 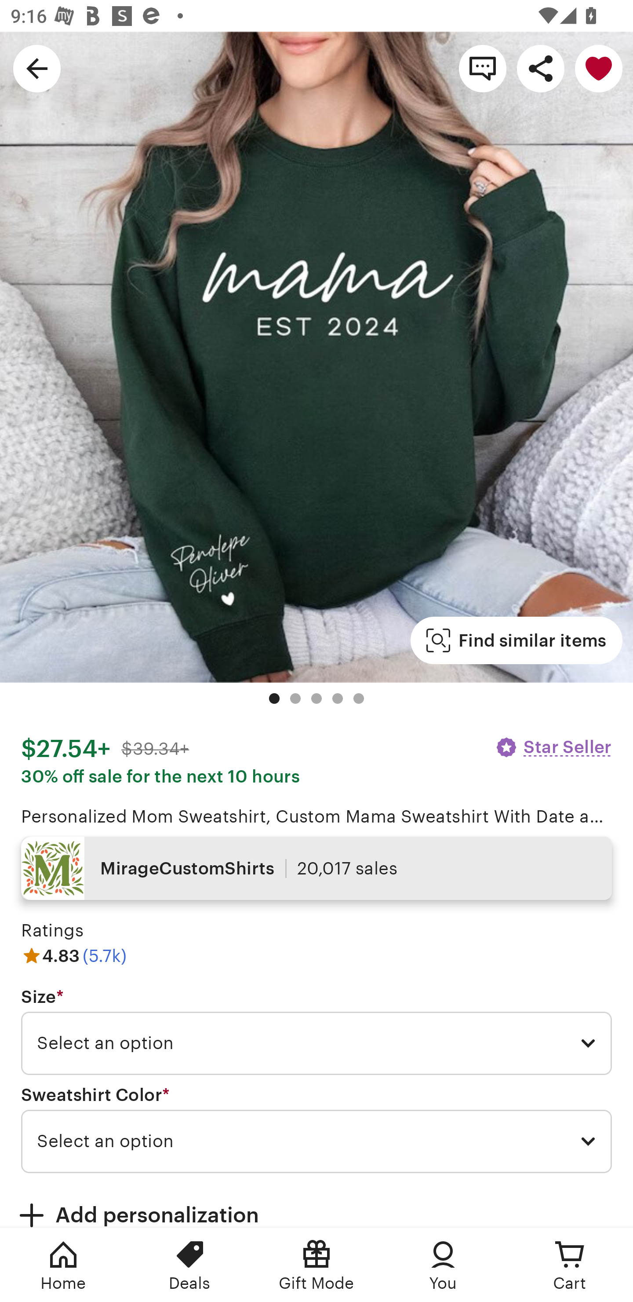 What do you see at coordinates (37, 68) in the screenshot?
I see `Navigate up` at bounding box center [37, 68].